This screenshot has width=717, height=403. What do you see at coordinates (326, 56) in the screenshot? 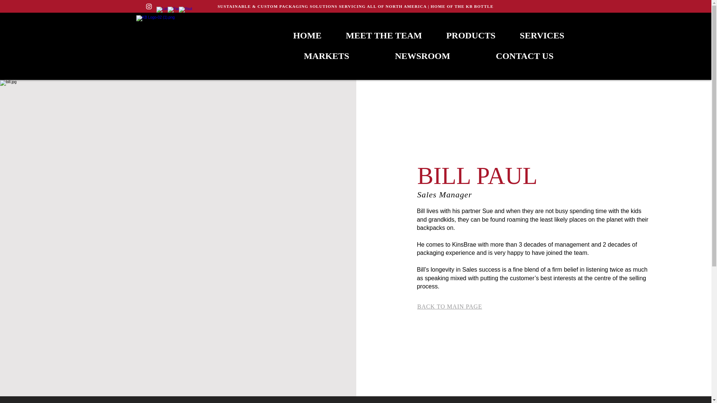
I see `MARKETS` at bounding box center [326, 56].